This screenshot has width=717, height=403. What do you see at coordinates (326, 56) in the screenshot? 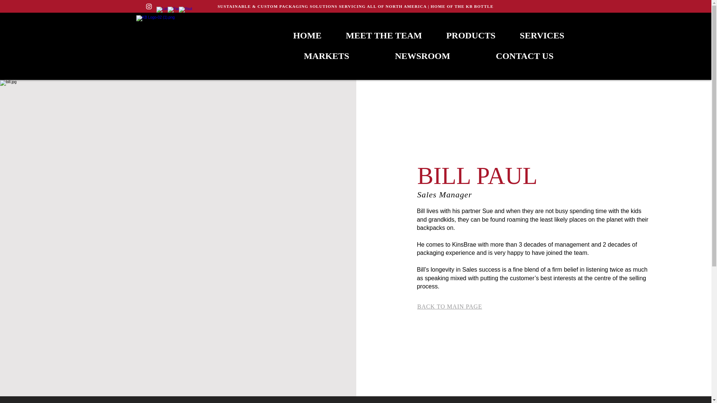
I see `MARKETS` at bounding box center [326, 56].